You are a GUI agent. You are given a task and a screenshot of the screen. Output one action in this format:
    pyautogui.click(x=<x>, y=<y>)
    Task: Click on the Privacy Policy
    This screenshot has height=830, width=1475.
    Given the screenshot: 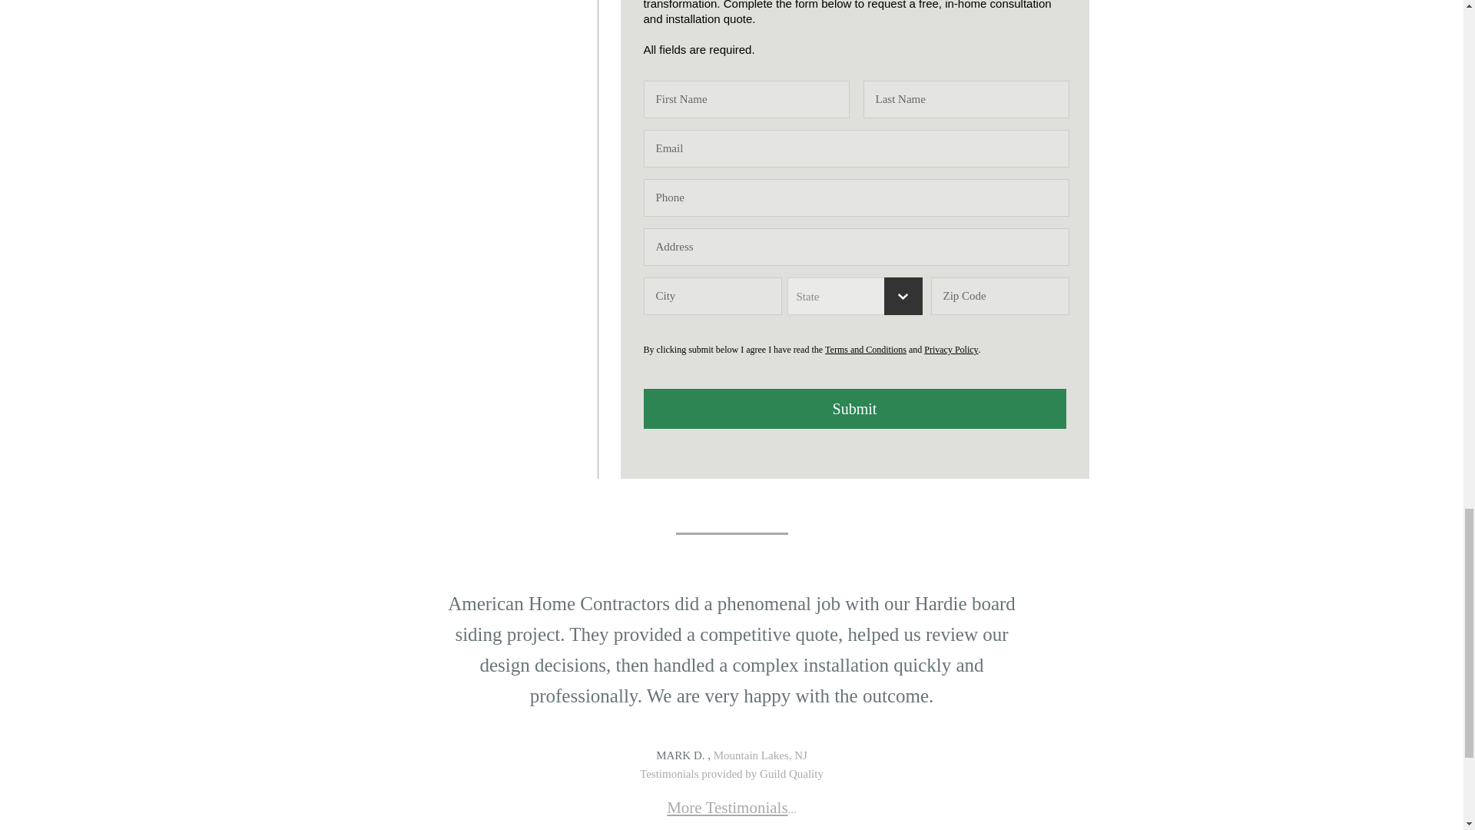 What is the action you would take?
    pyautogui.click(x=951, y=350)
    